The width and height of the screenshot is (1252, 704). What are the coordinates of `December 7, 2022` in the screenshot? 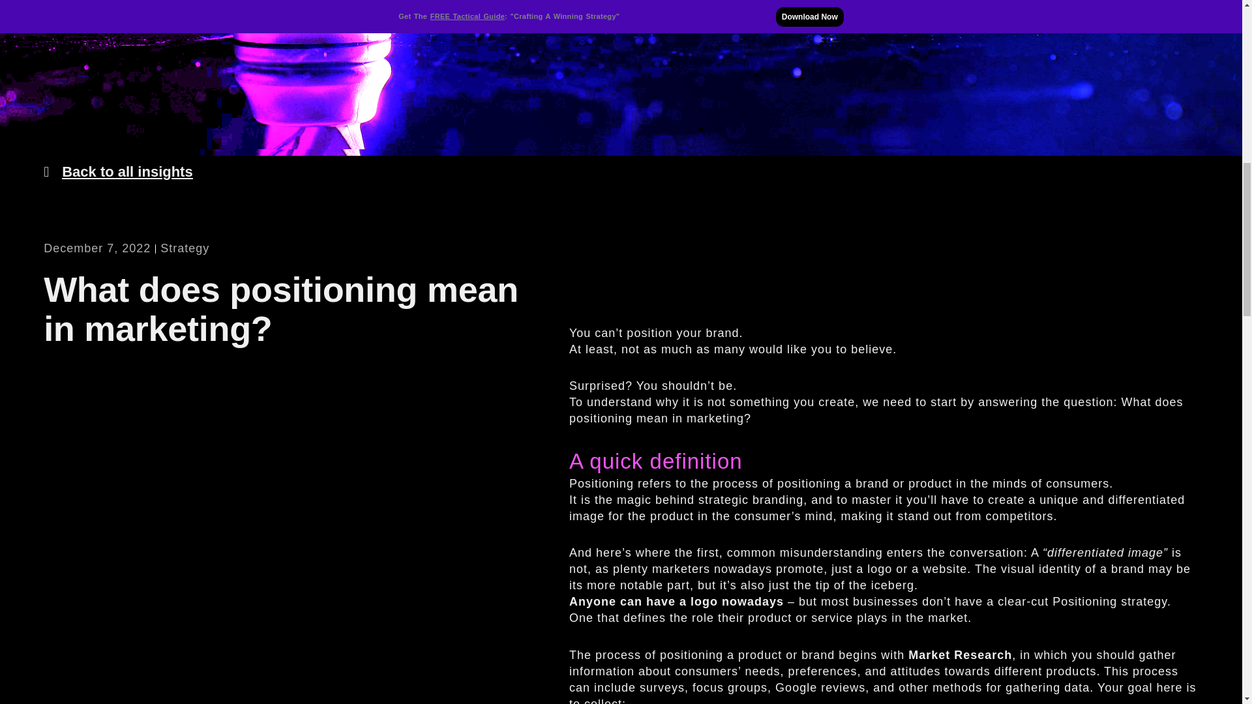 It's located at (97, 249).